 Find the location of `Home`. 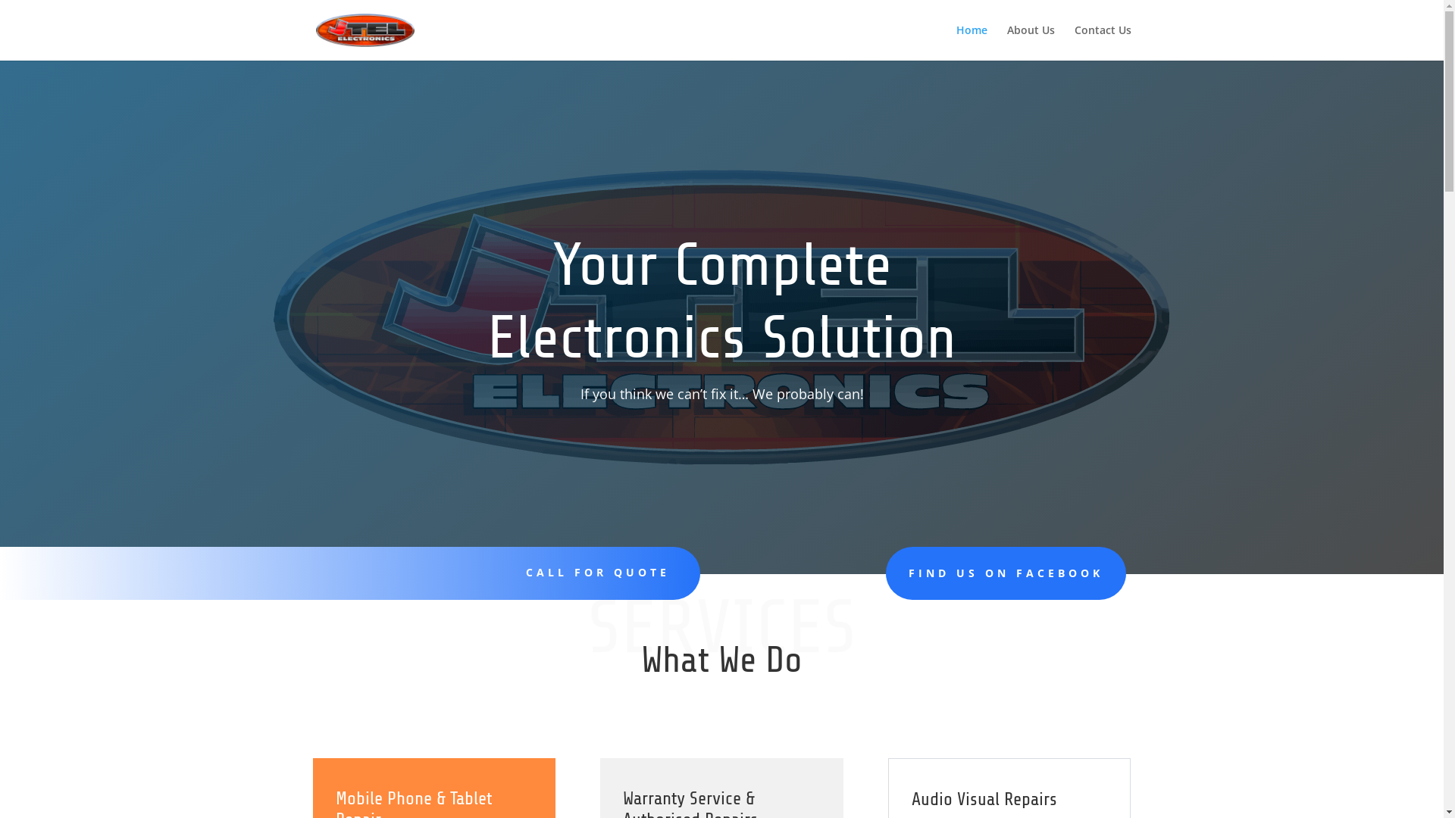

Home is located at coordinates (972, 42).